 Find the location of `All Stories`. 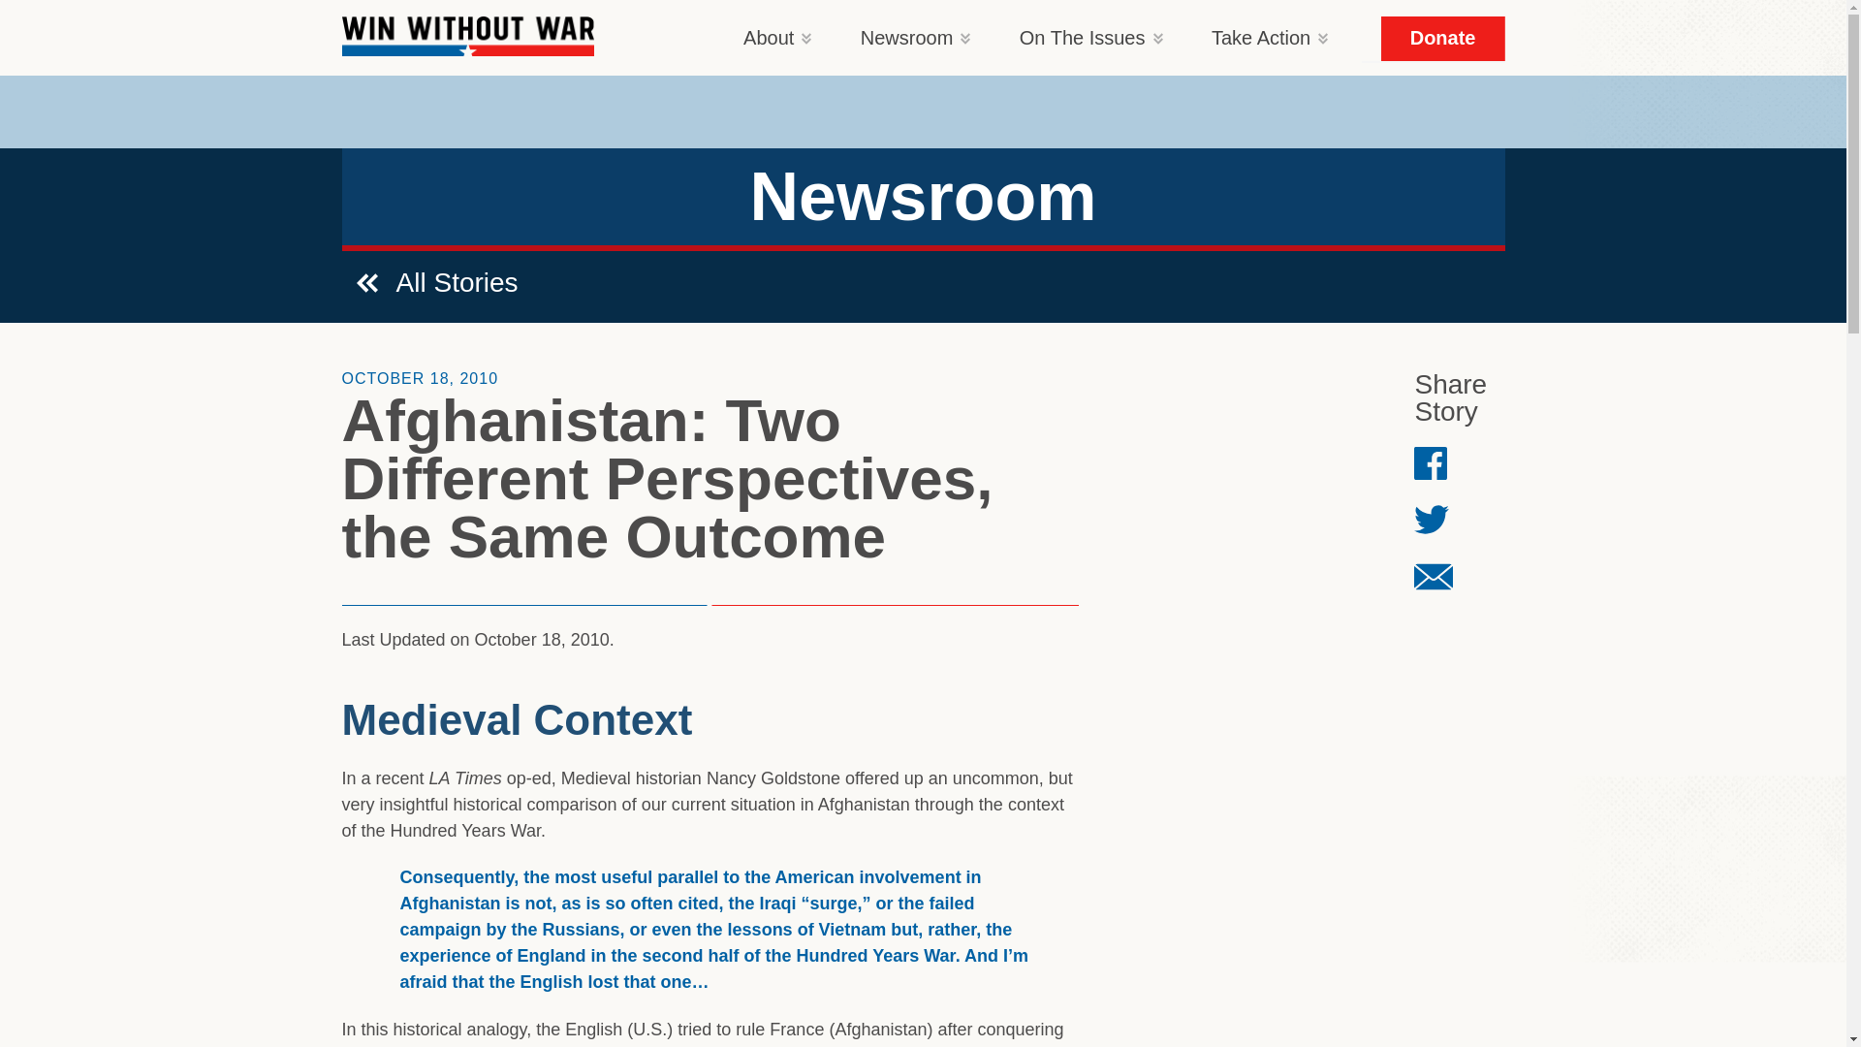

All Stories is located at coordinates (438, 275).